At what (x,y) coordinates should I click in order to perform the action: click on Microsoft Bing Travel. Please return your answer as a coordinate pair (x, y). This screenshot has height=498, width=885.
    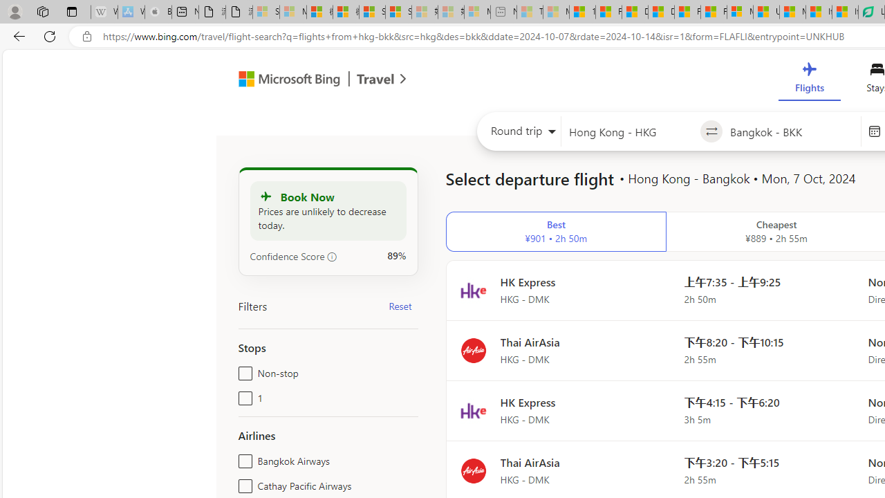
    Looking at the image, I should click on (308, 80).